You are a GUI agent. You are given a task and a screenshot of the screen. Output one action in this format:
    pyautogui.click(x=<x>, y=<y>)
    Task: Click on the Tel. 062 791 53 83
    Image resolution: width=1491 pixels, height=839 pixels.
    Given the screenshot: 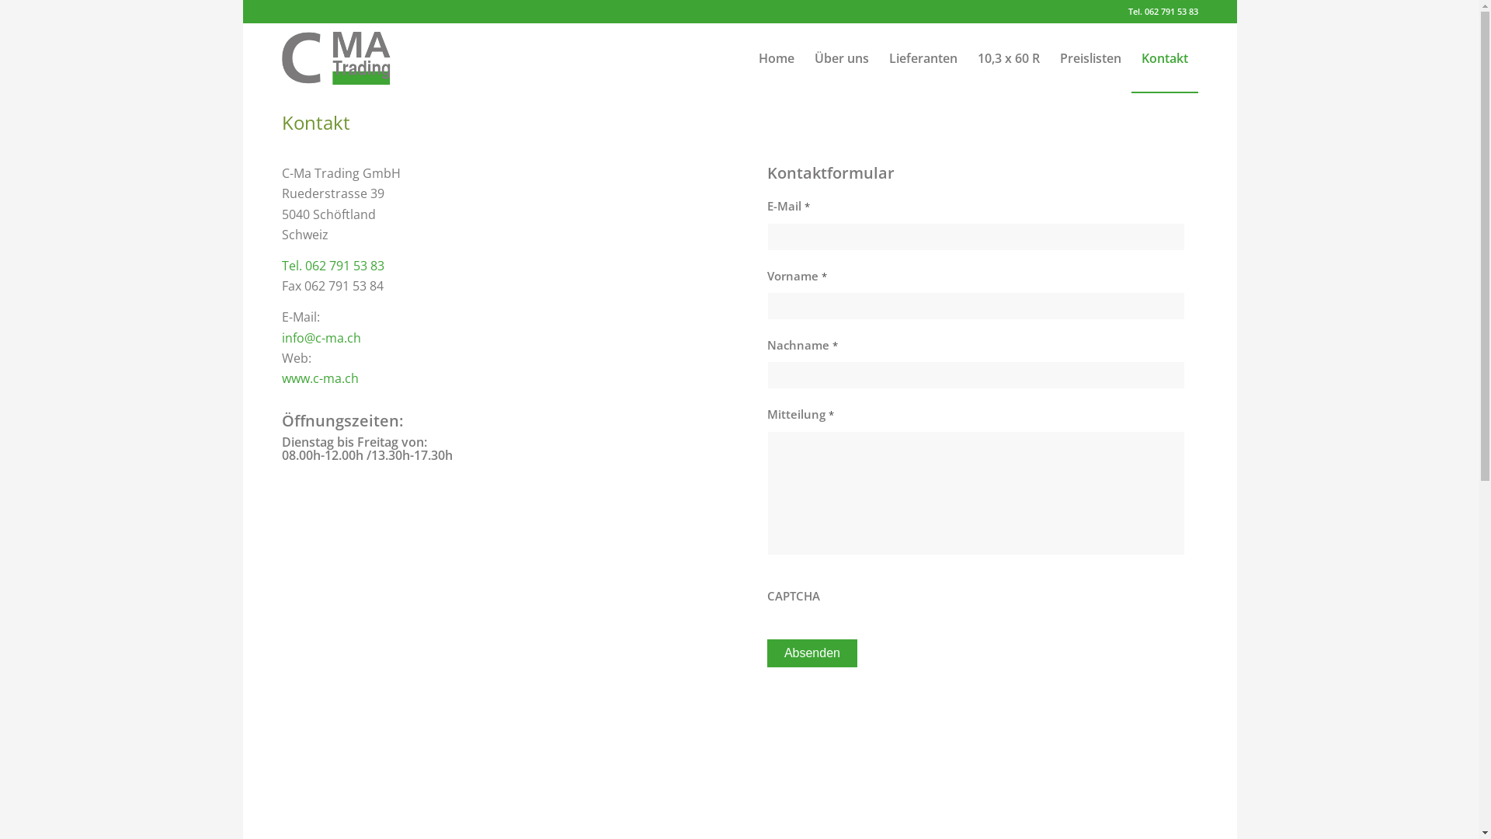 What is the action you would take?
    pyautogui.click(x=332, y=266)
    